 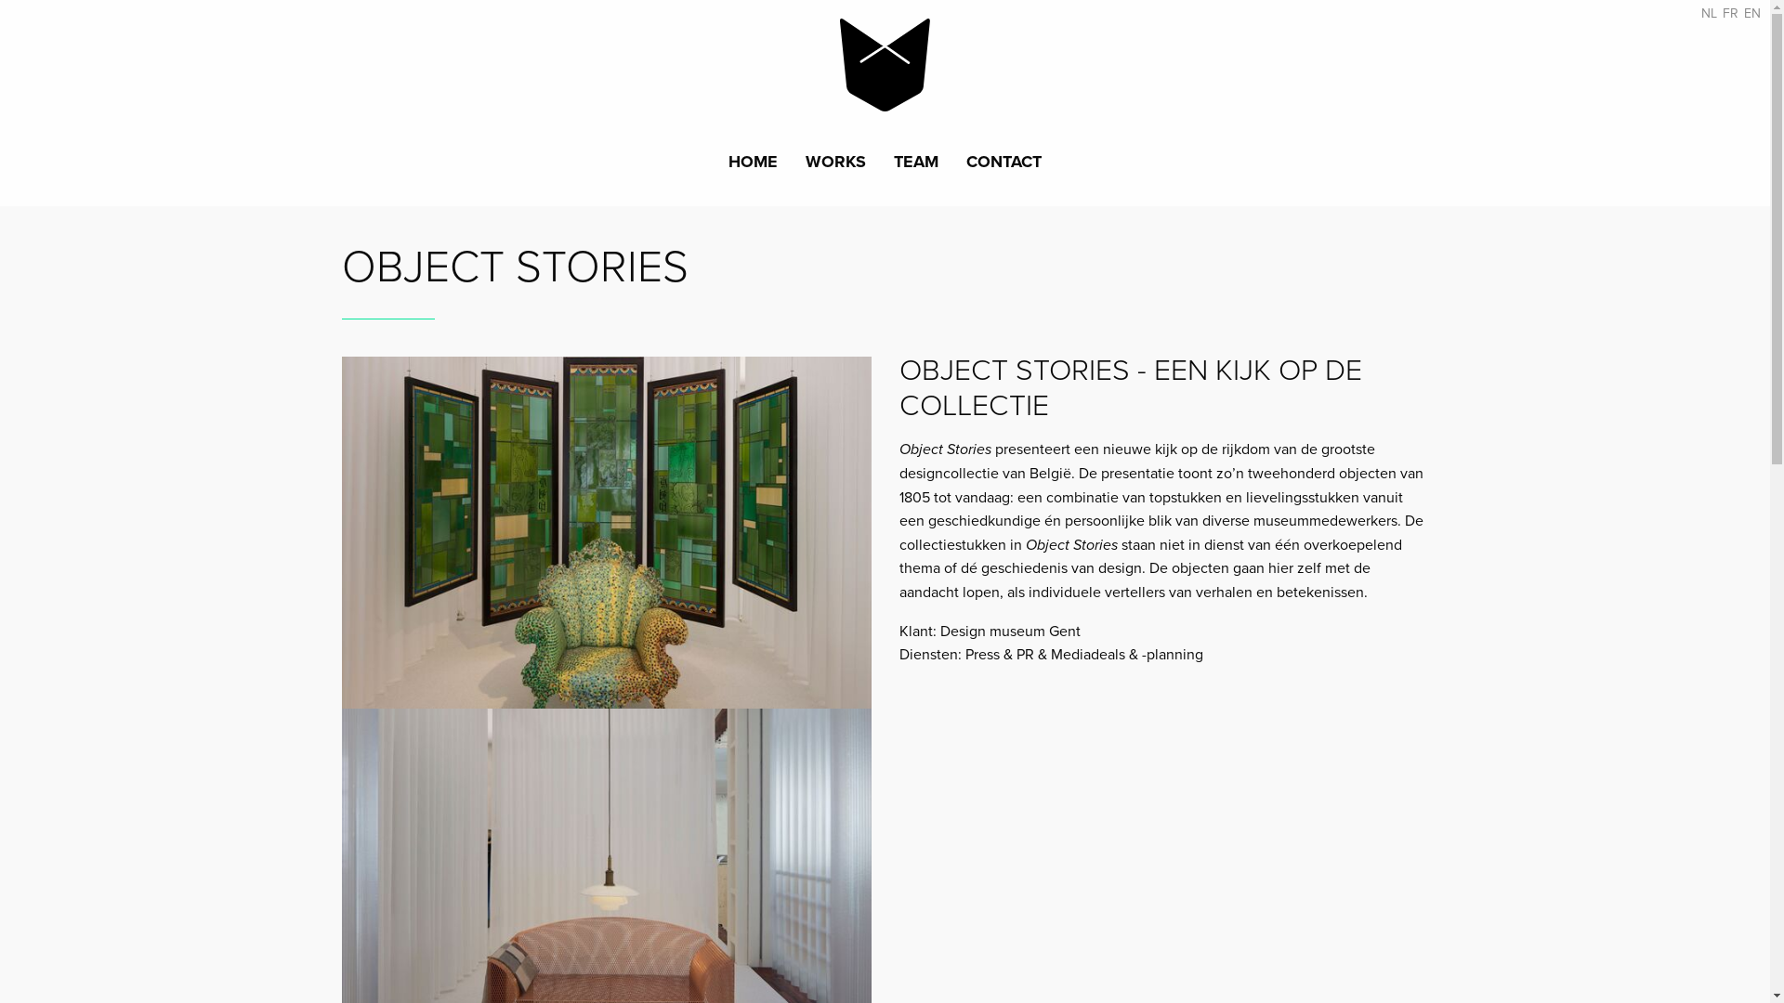 I want to click on FR, so click(x=1730, y=14).